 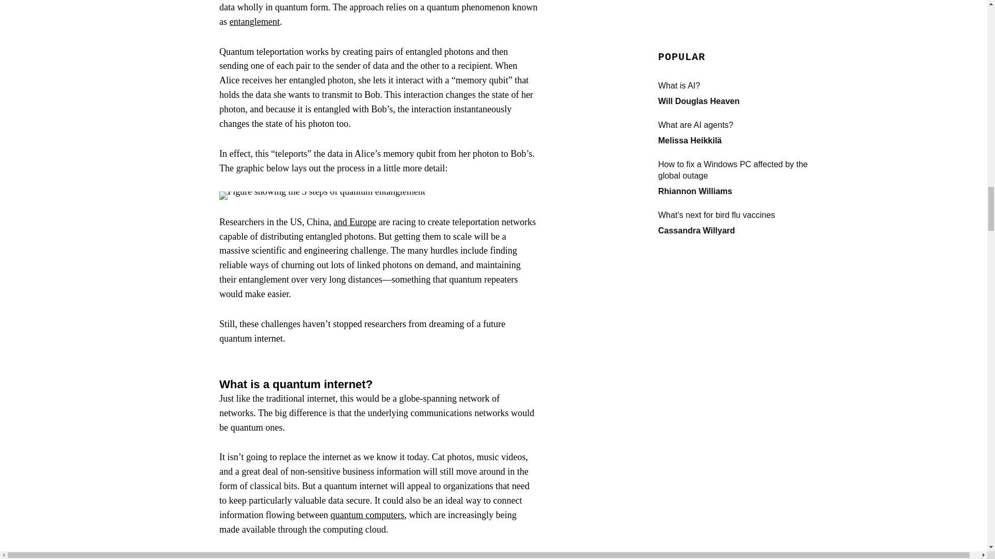 I want to click on entanglement, so click(x=254, y=22).